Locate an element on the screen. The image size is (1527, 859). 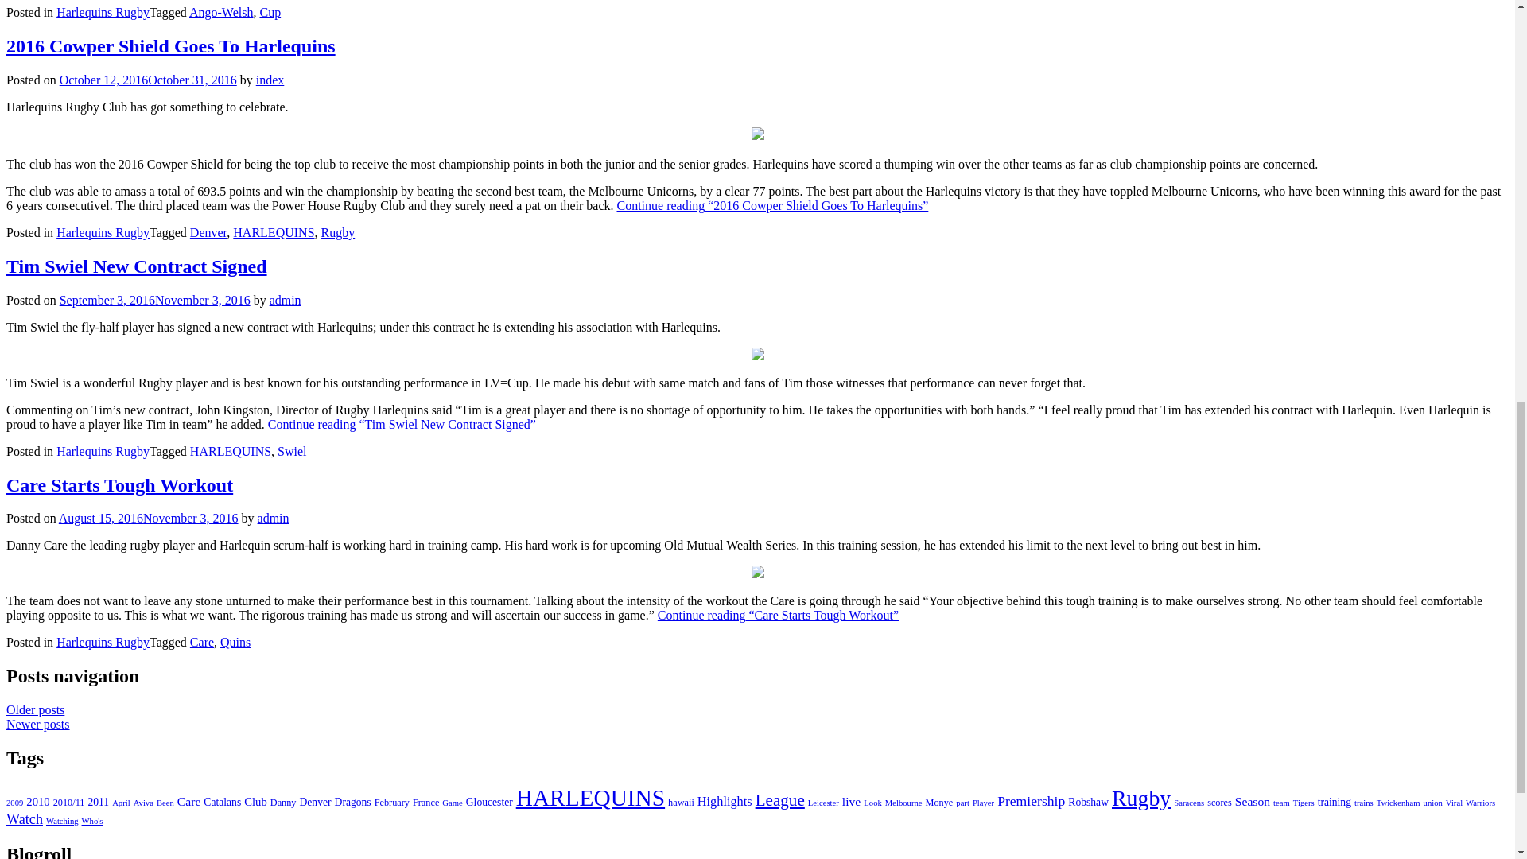
Cup is located at coordinates (270, 11).